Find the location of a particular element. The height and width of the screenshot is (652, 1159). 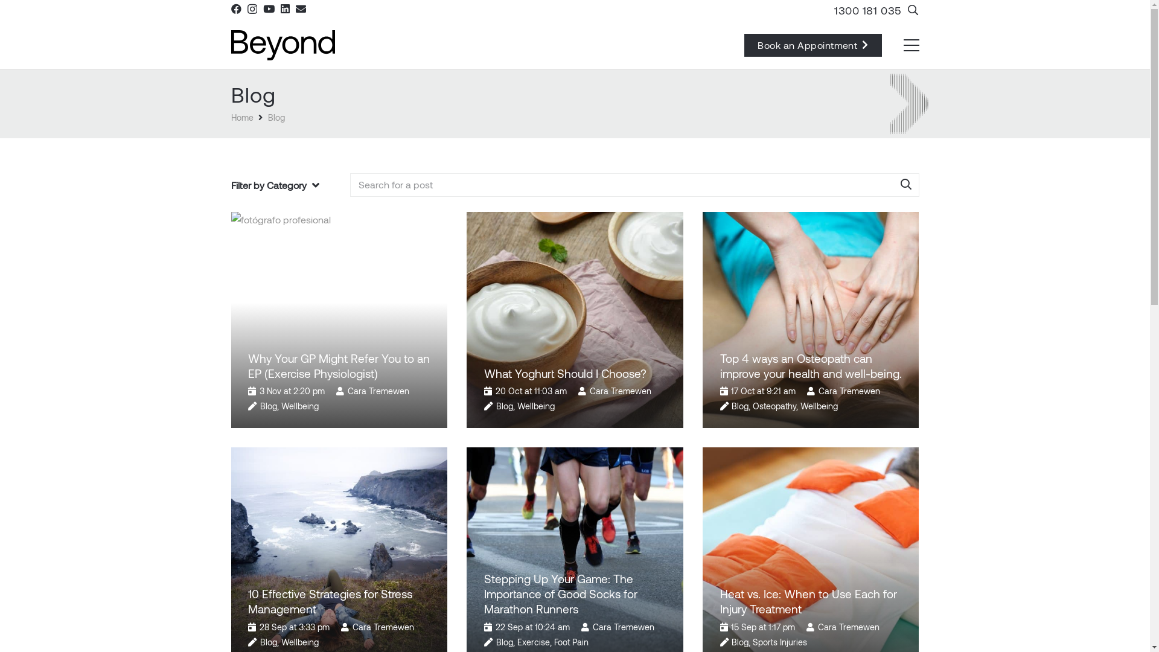

Blog is located at coordinates (505, 642).